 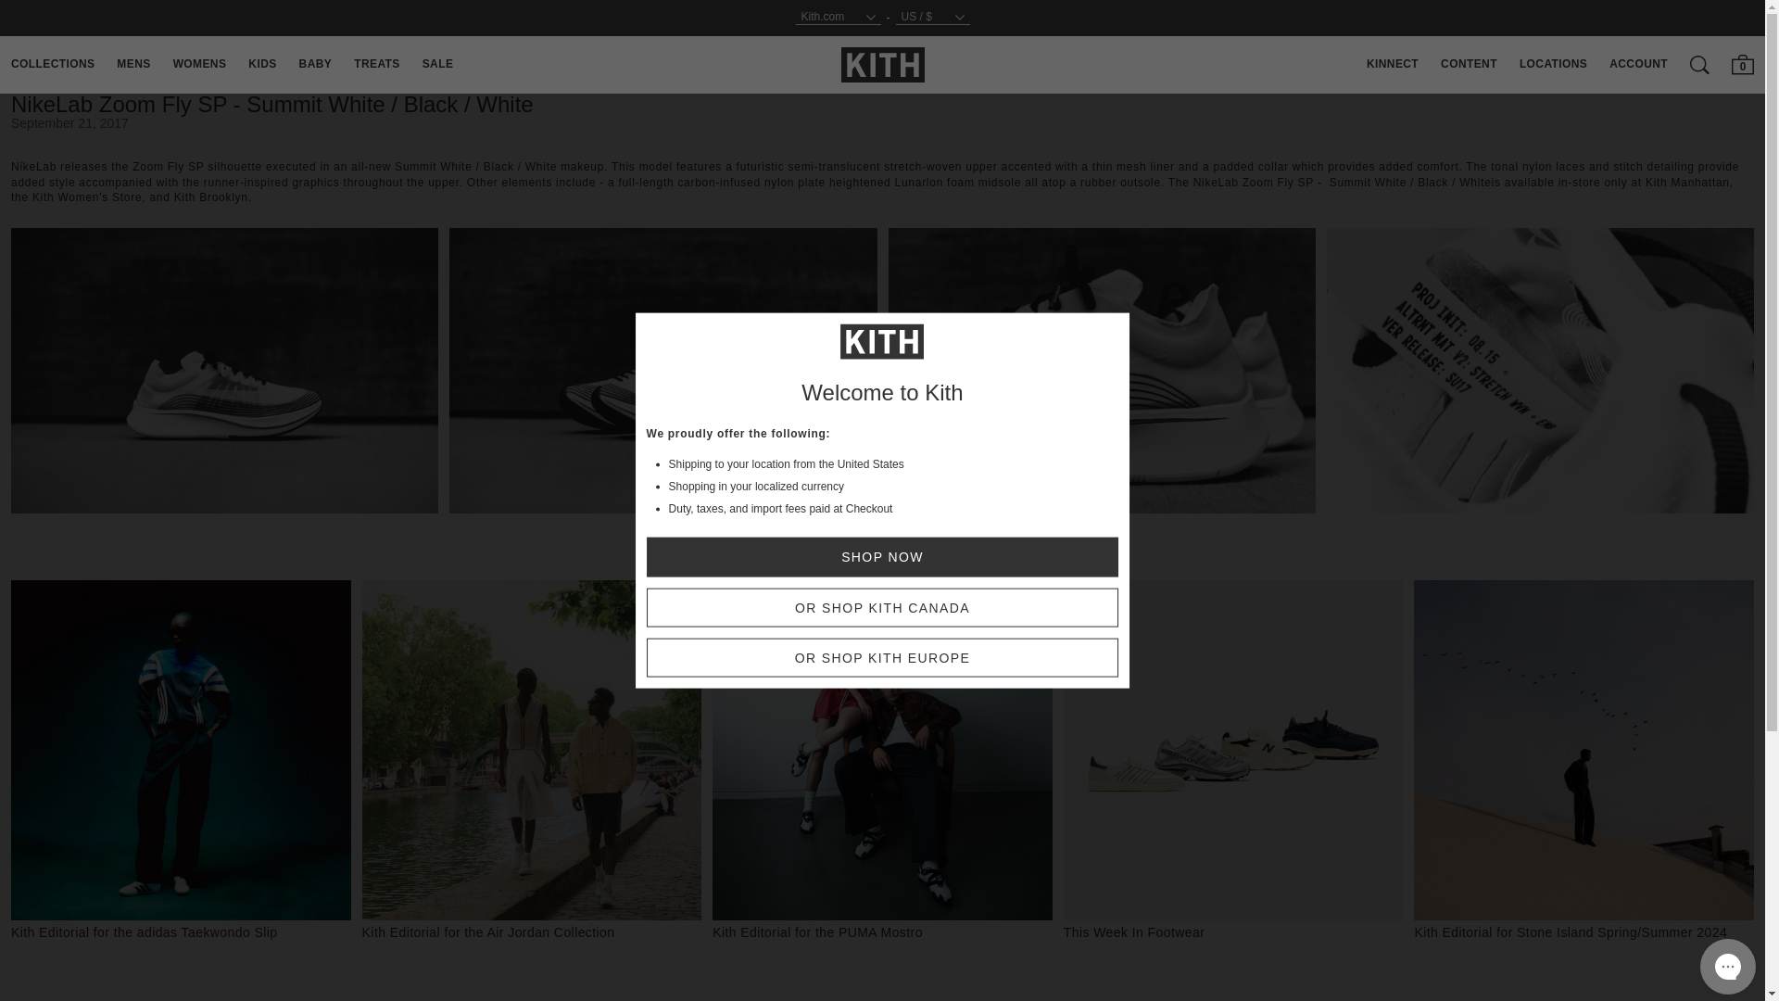 What do you see at coordinates (883, 64) in the screenshot?
I see `Kith` at bounding box center [883, 64].